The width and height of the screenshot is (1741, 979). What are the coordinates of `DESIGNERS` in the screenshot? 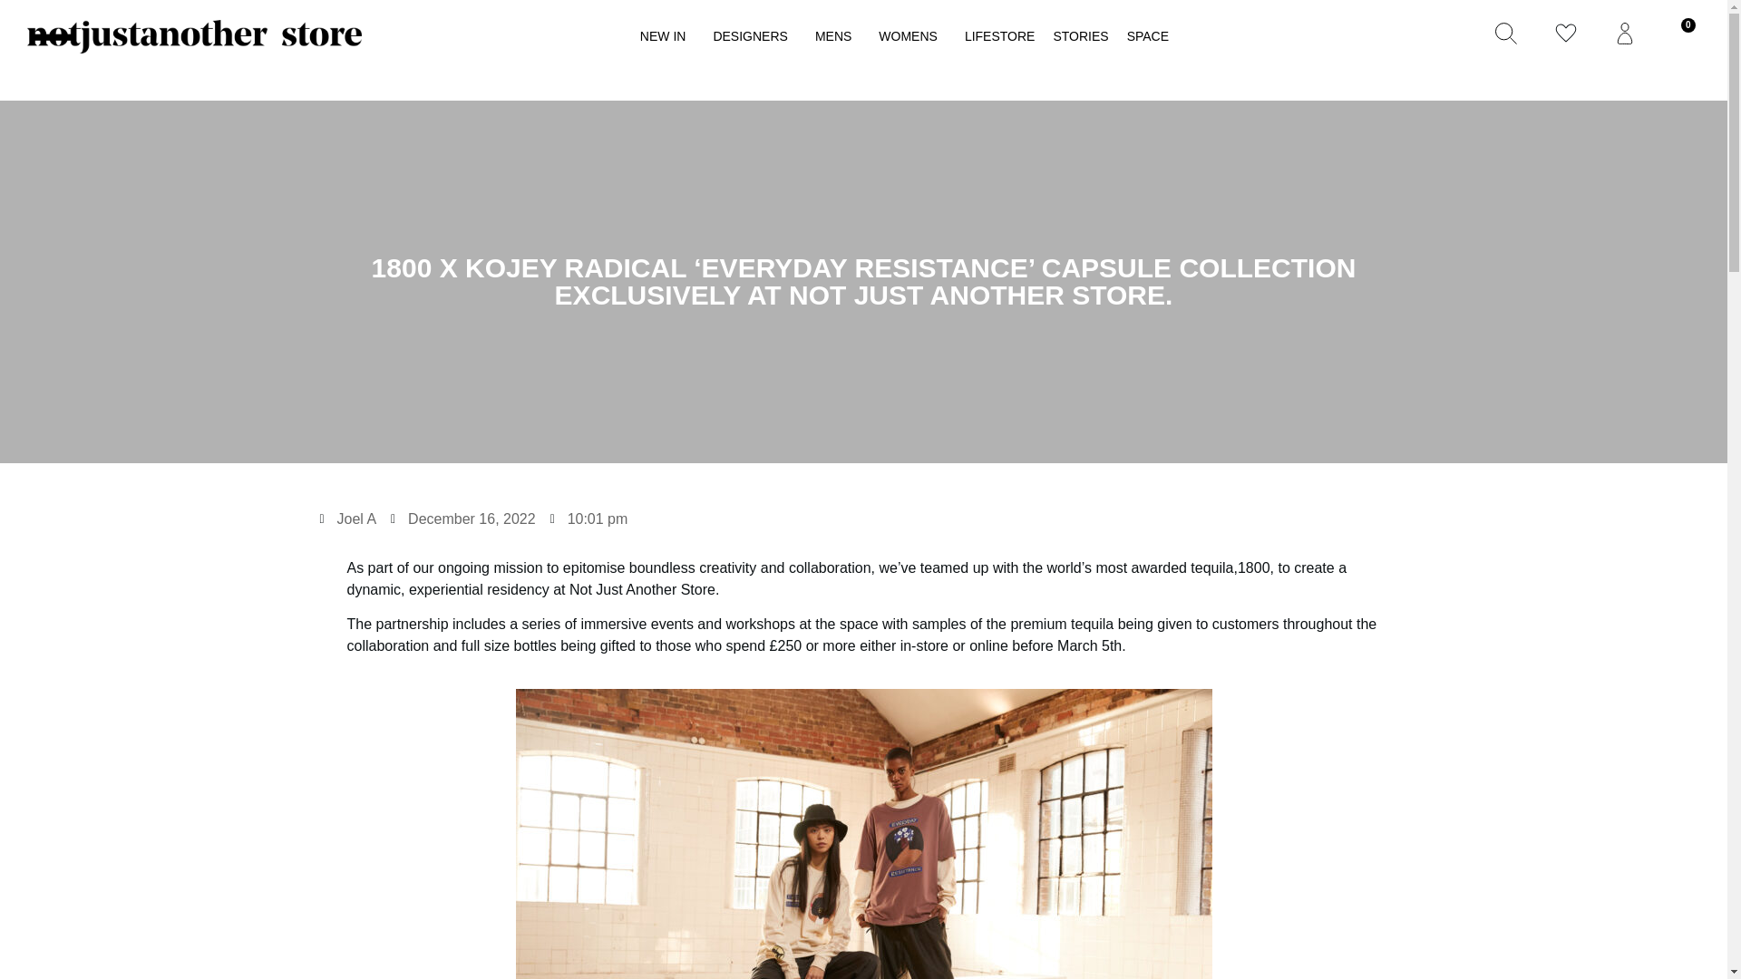 It's located at (754, 36).